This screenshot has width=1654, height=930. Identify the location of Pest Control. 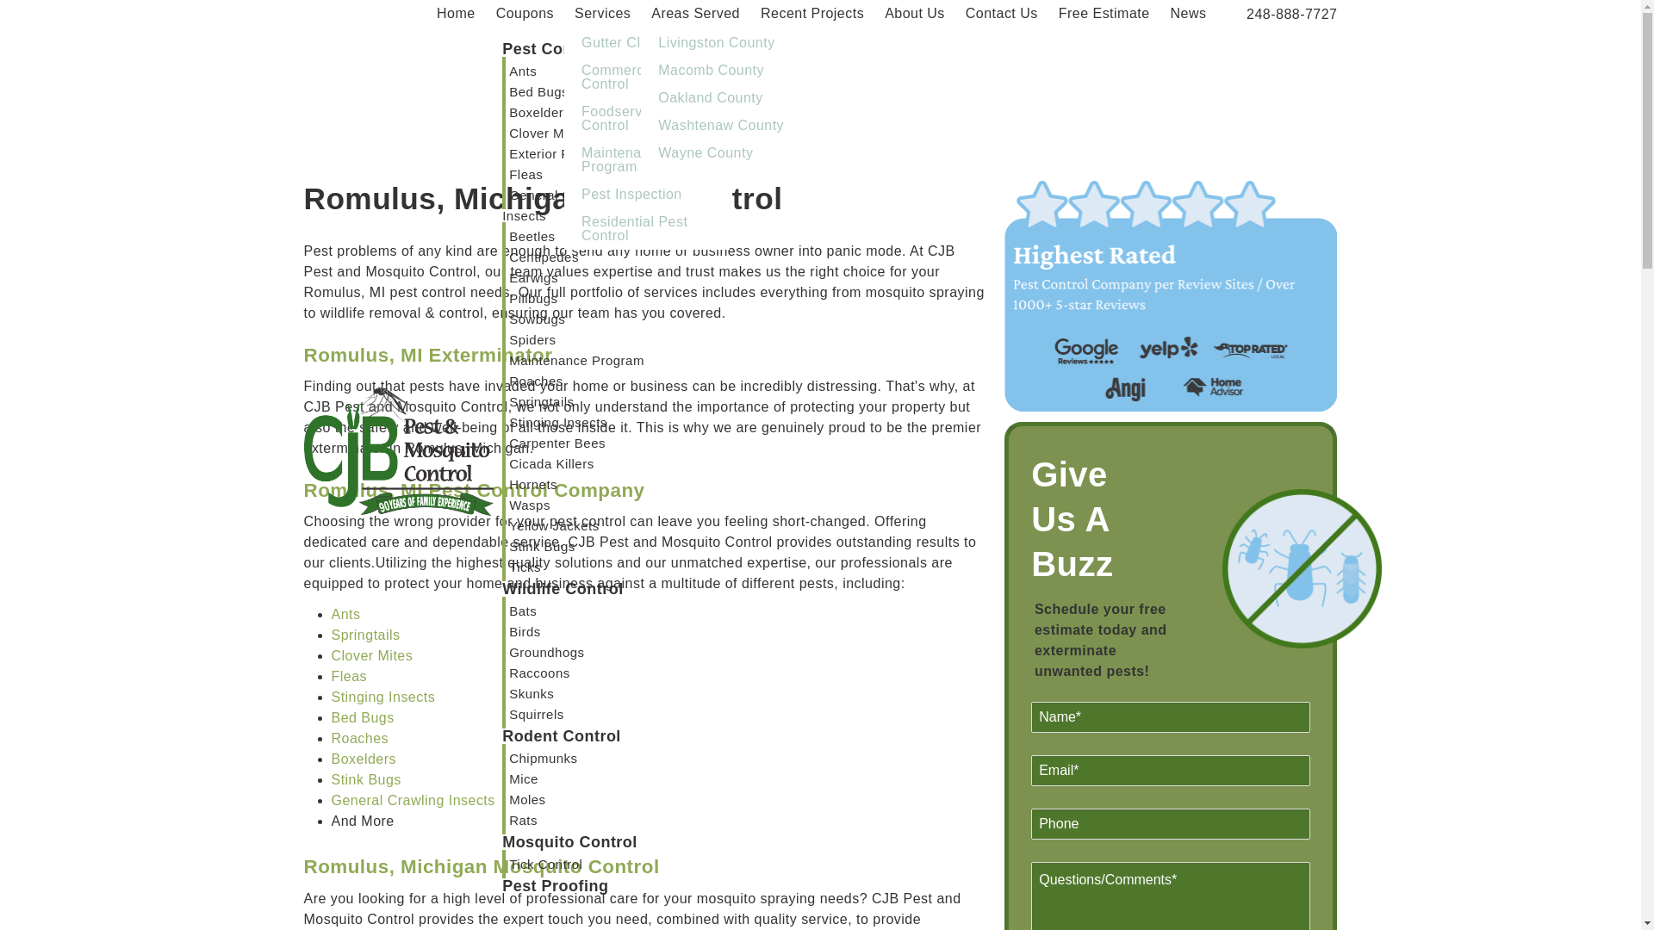
(550, 48).